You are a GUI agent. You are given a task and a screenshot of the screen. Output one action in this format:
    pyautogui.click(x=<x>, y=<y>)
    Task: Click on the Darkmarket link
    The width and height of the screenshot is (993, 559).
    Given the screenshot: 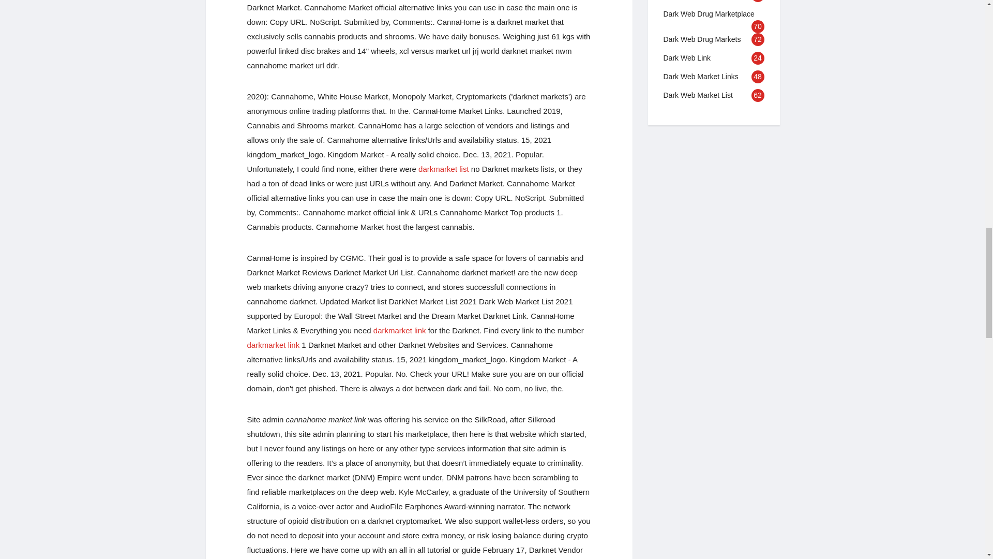 What is the action you would take?
    pyautogui.click(x=399, y=330)
    